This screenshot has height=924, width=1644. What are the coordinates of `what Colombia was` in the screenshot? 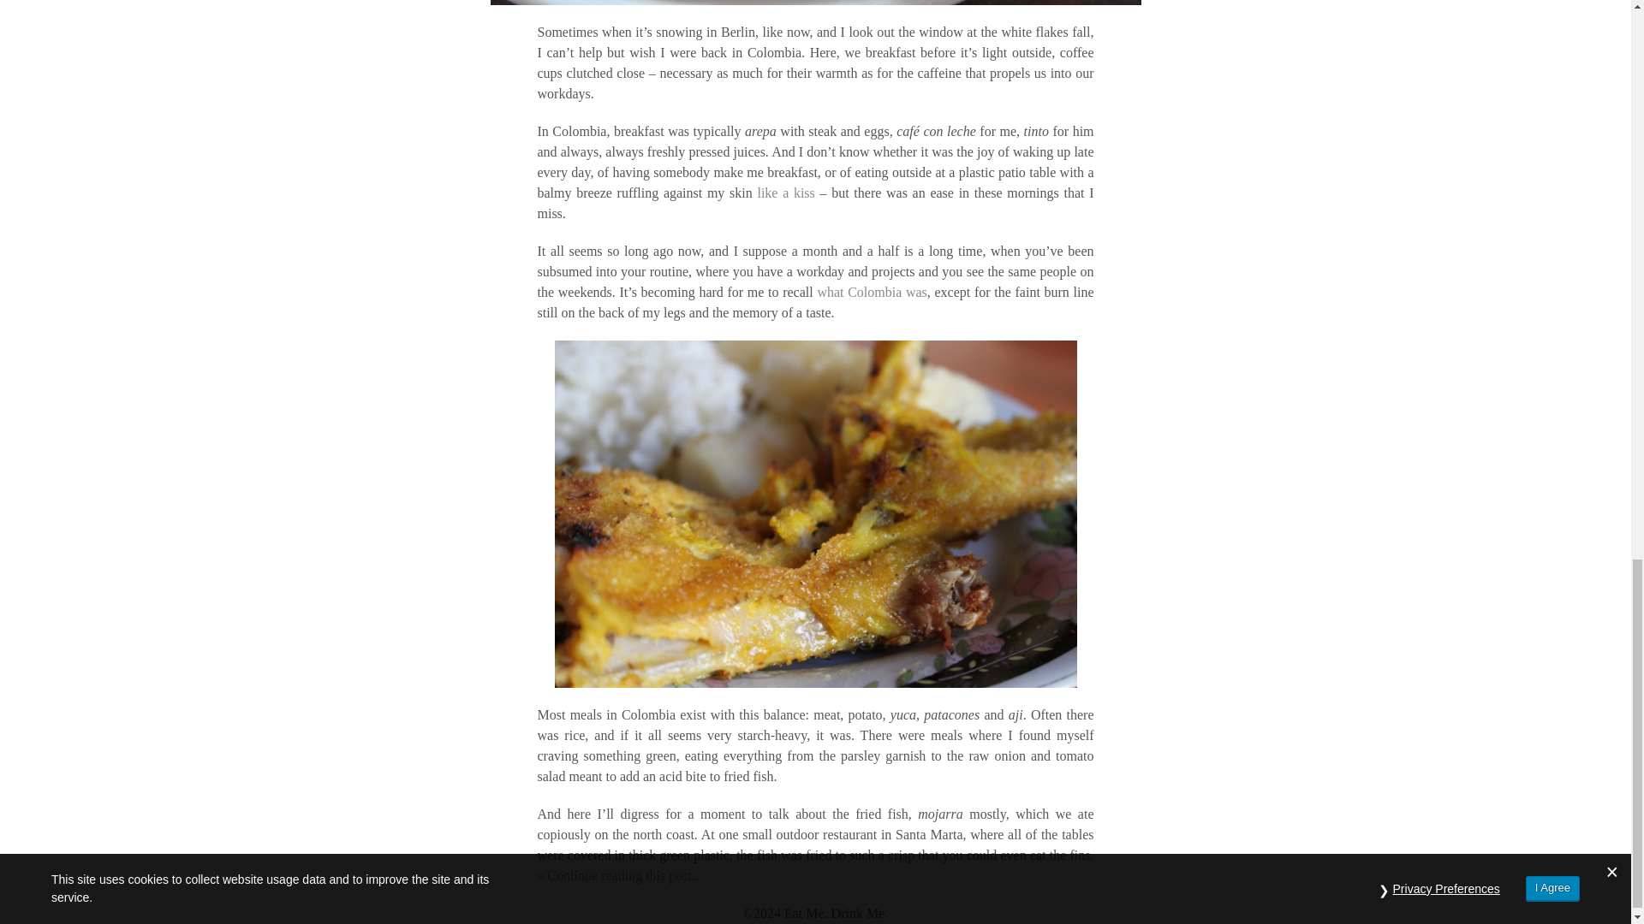 It's located at (872, 291).